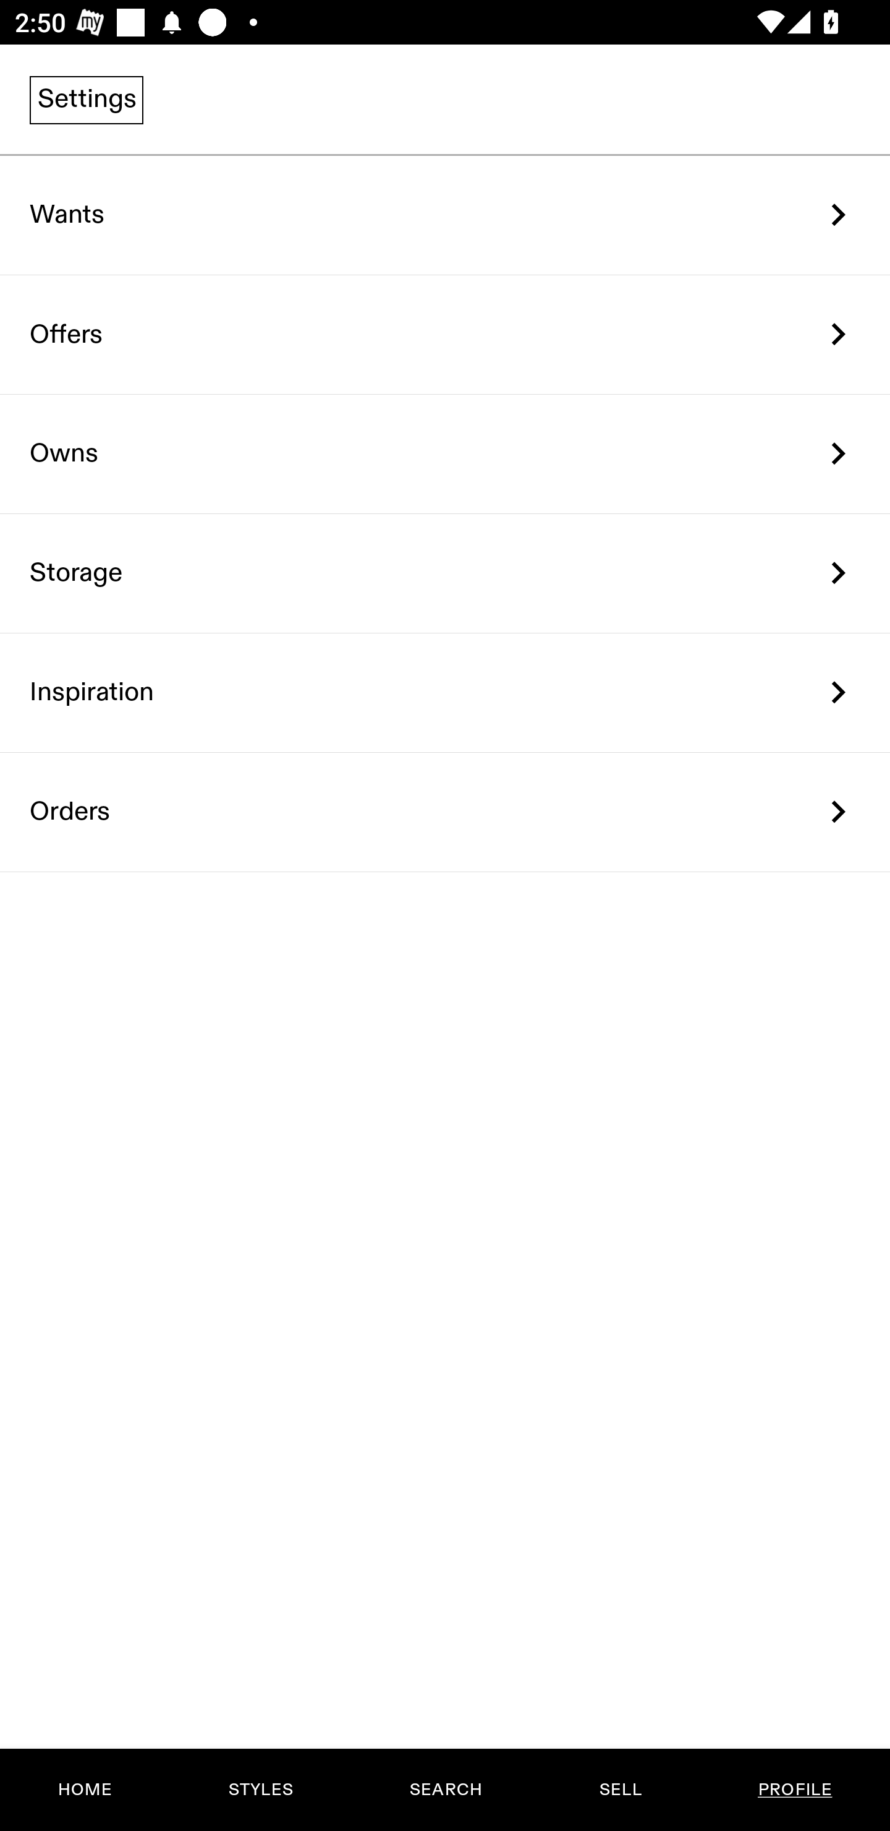 Image resolution: width=890 pixels, height=1831 pixels. What do you see at coordinates (445, 334) in the screenshot?
I see `Offers` at bounding box center [445, 334].